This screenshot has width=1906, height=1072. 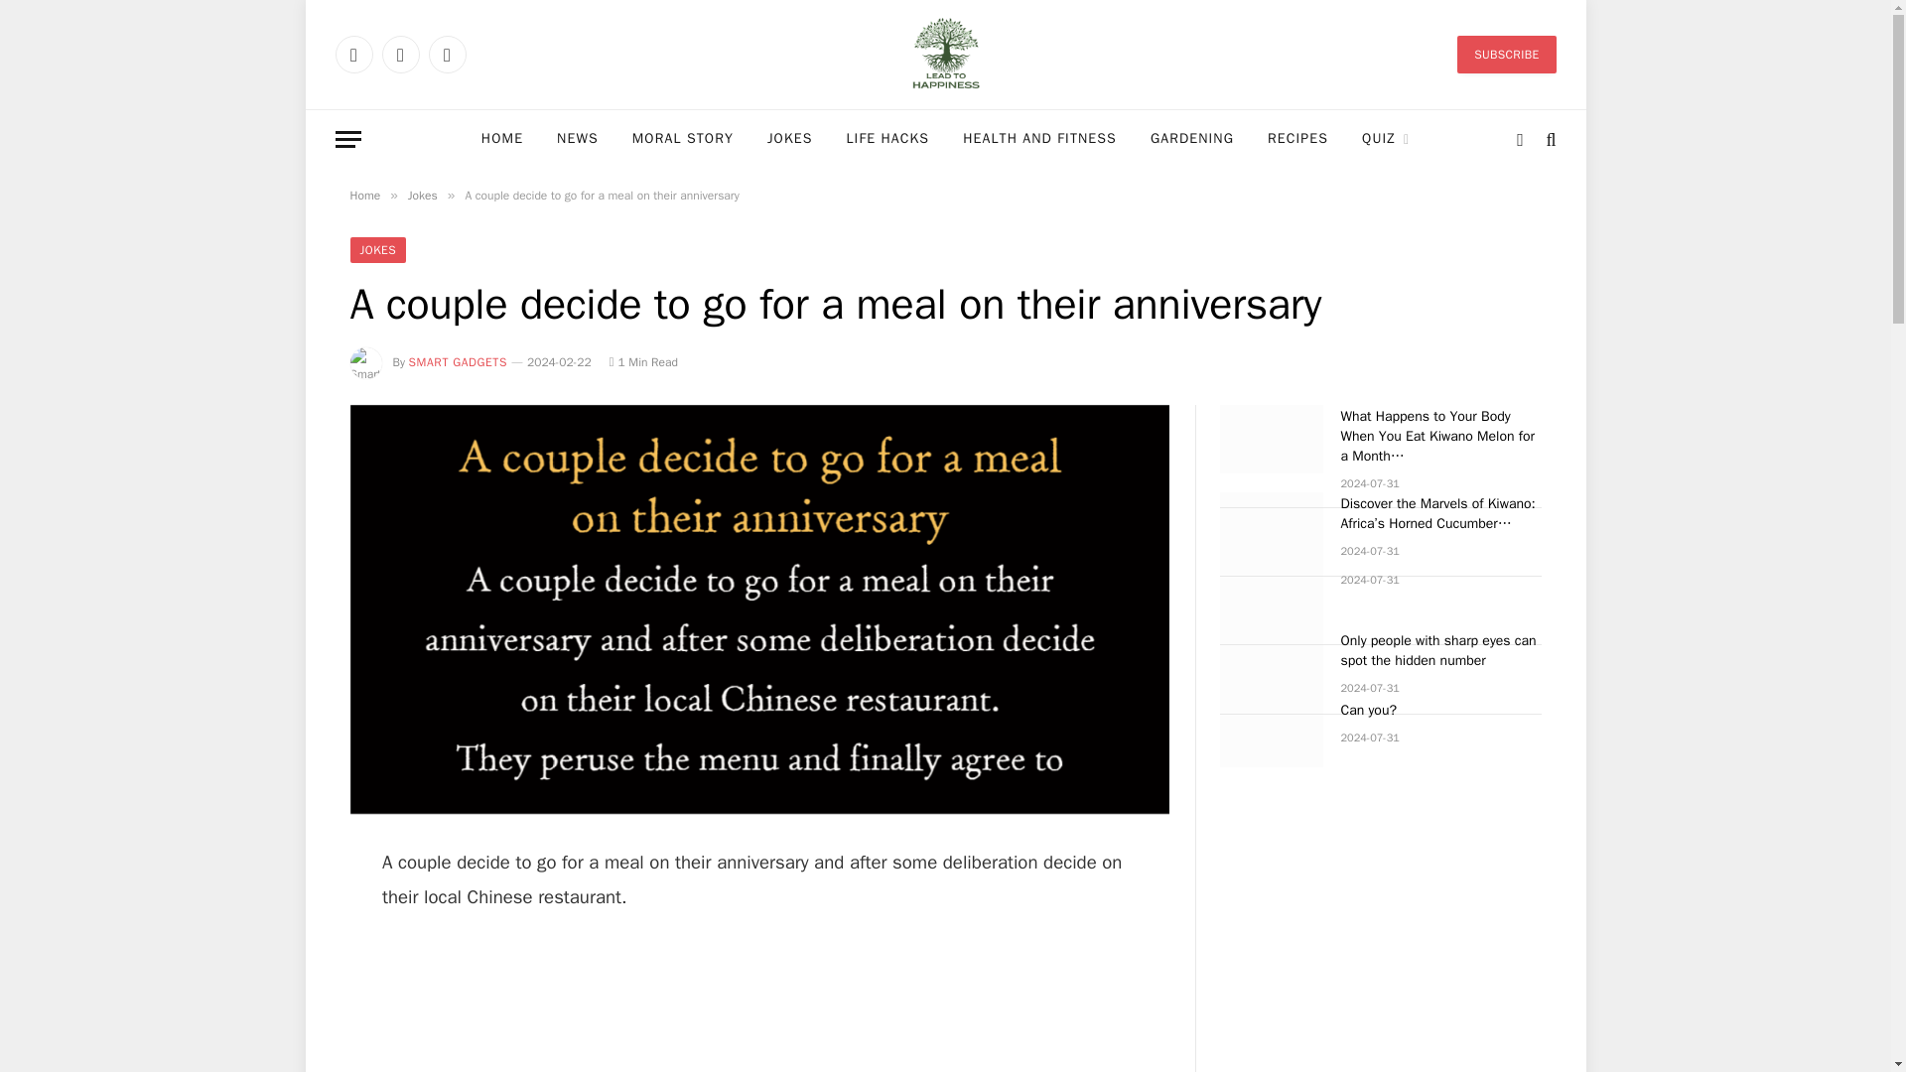 I want to click on Instagram, so click(x=448, y=54).